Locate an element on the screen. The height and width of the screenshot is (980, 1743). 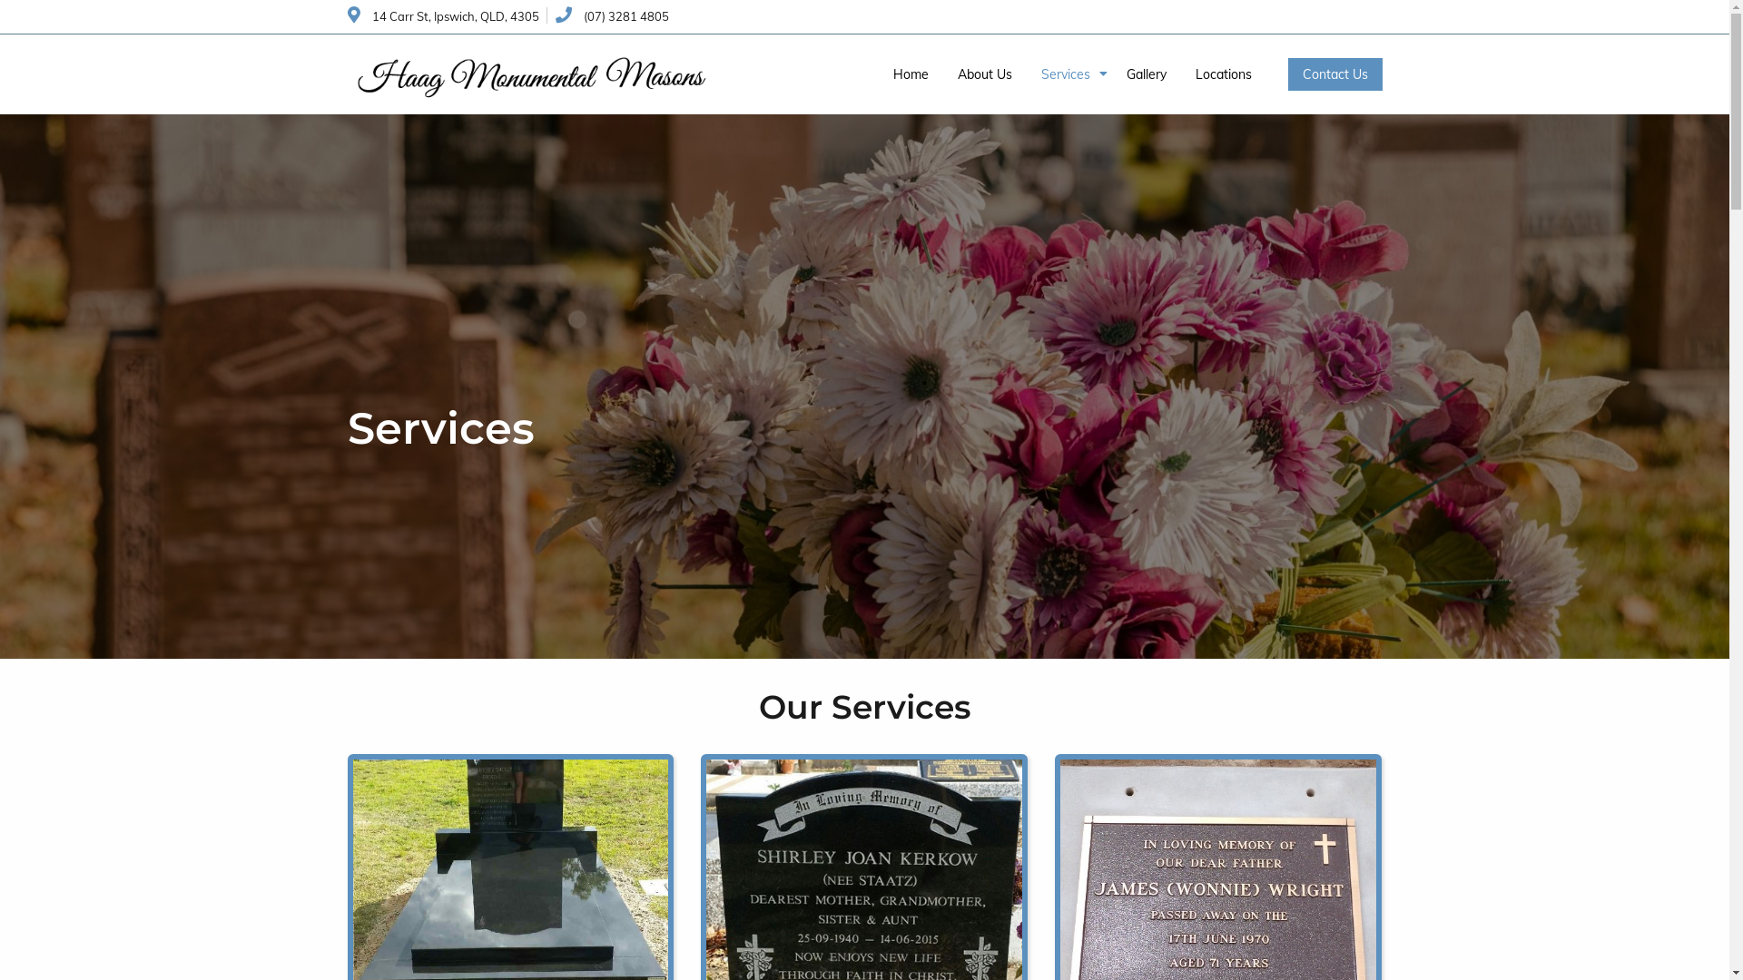
Gallery is located at coordinates (1146, 74).